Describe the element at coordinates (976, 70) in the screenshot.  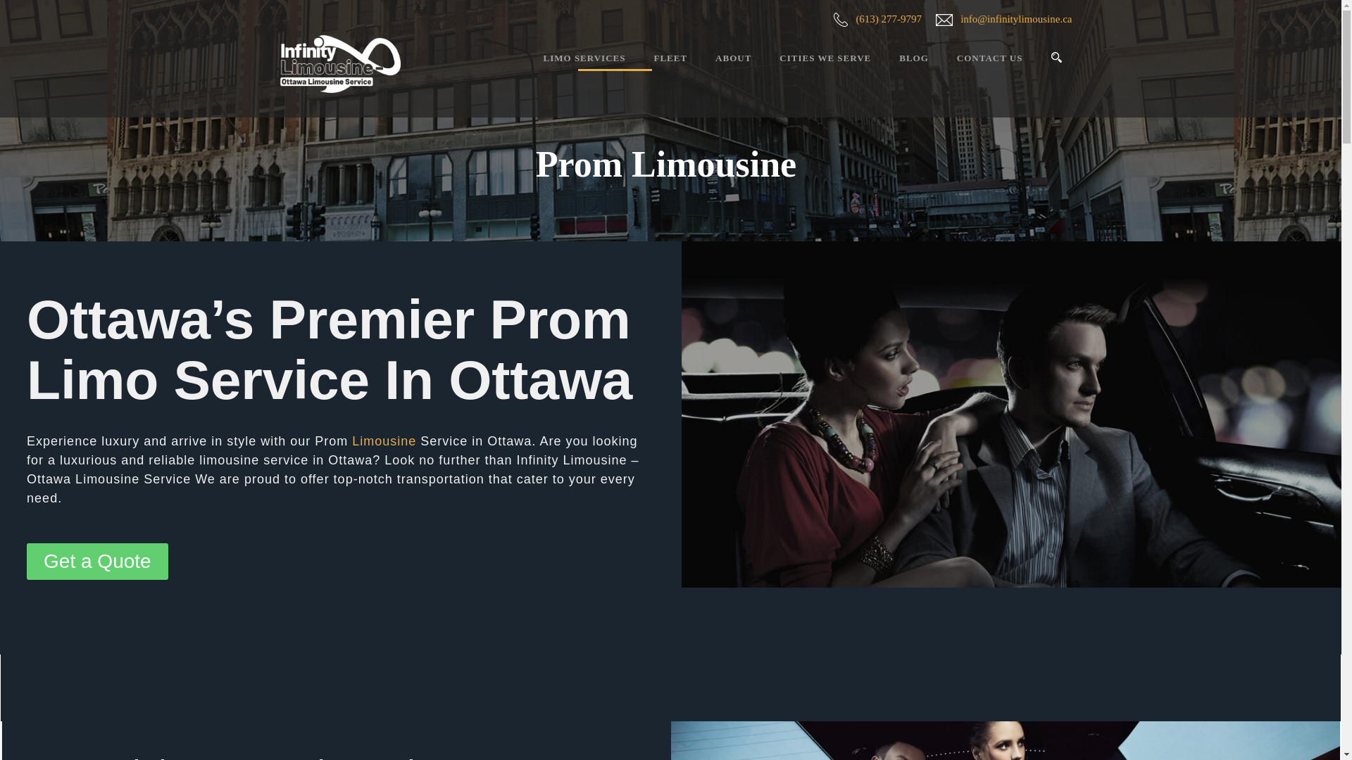
I see `CONTACT US` at that location.